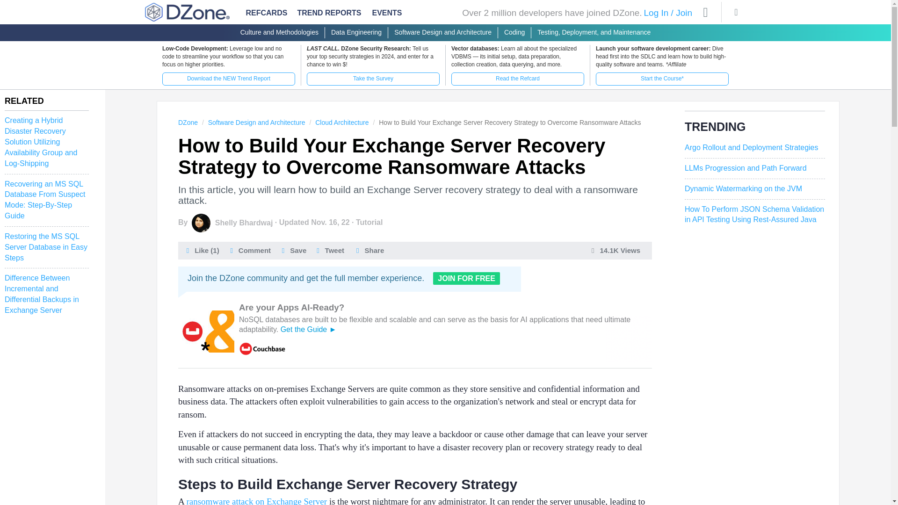 This screenshot has width=898, height=505. Describe the element at coordinates (267, 13) in the screenshot. I see `REFCARDS` at that location.